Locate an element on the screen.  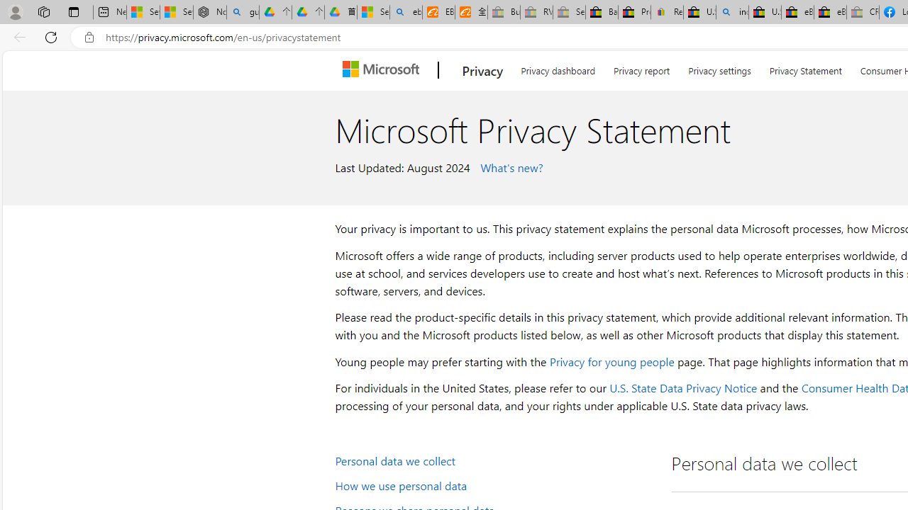
U.S. State Data Privacy Notice is located at coordinates (682, 388).